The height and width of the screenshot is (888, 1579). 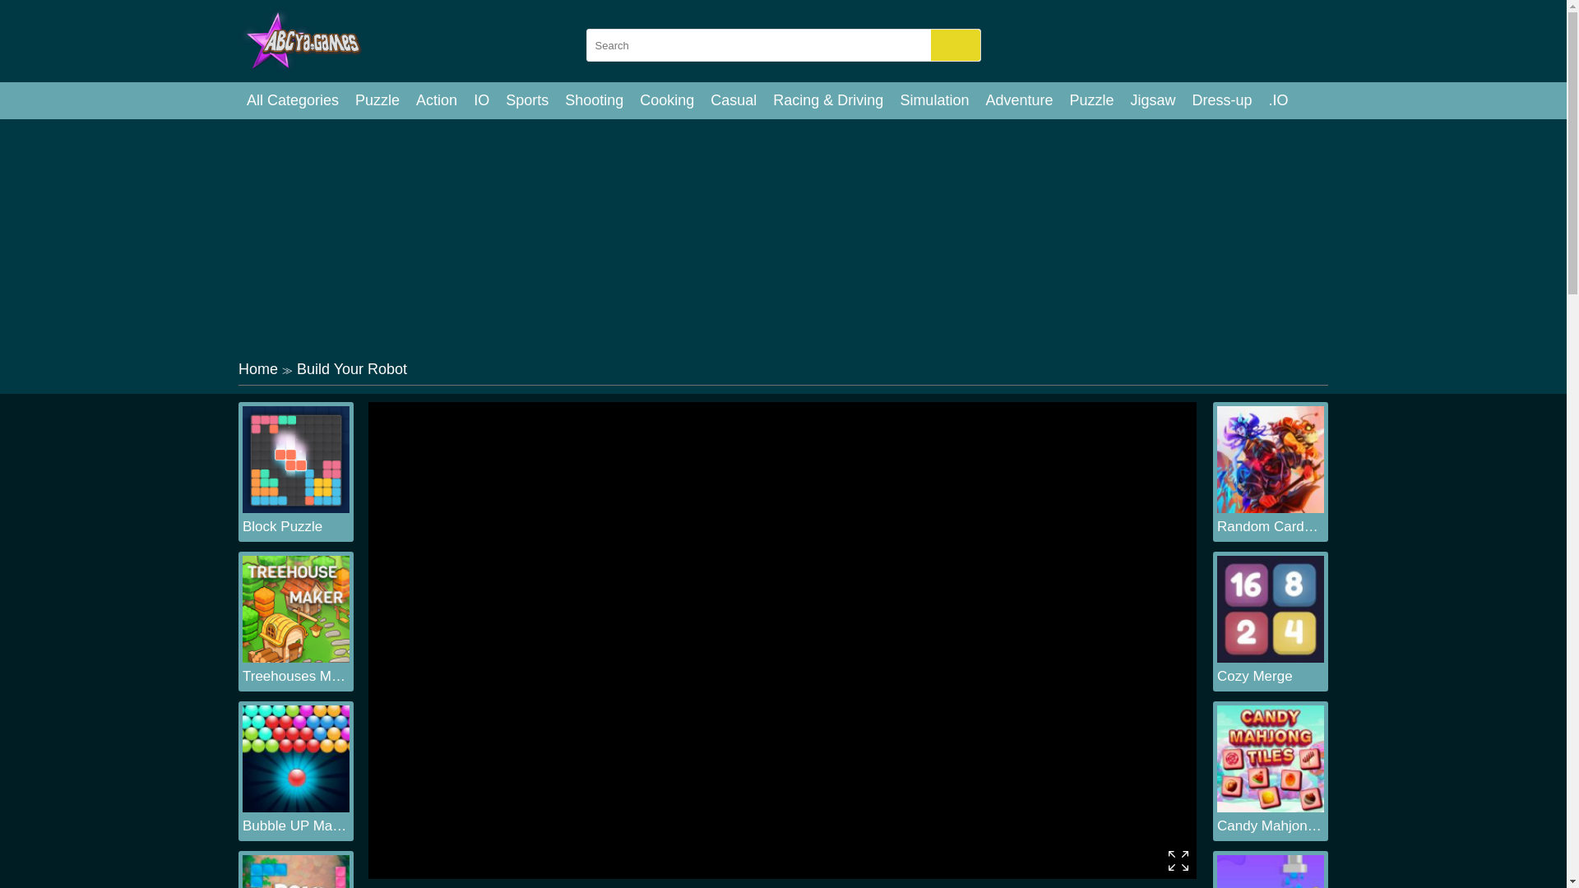 I want to click on .IO, so click(x=1278, y=100).